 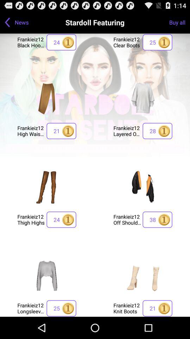 I want to click on flip until frankieiz12 off shoulder item, so click(x=127, y=220).